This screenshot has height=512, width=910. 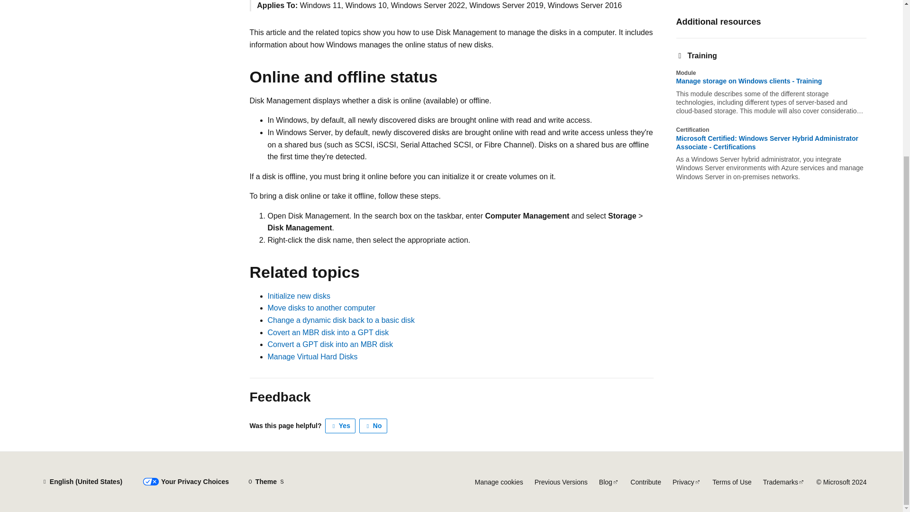 What do you see at coordinates (373, 426) in the screenshot?
I see `No` at bounding box center [373, 426].